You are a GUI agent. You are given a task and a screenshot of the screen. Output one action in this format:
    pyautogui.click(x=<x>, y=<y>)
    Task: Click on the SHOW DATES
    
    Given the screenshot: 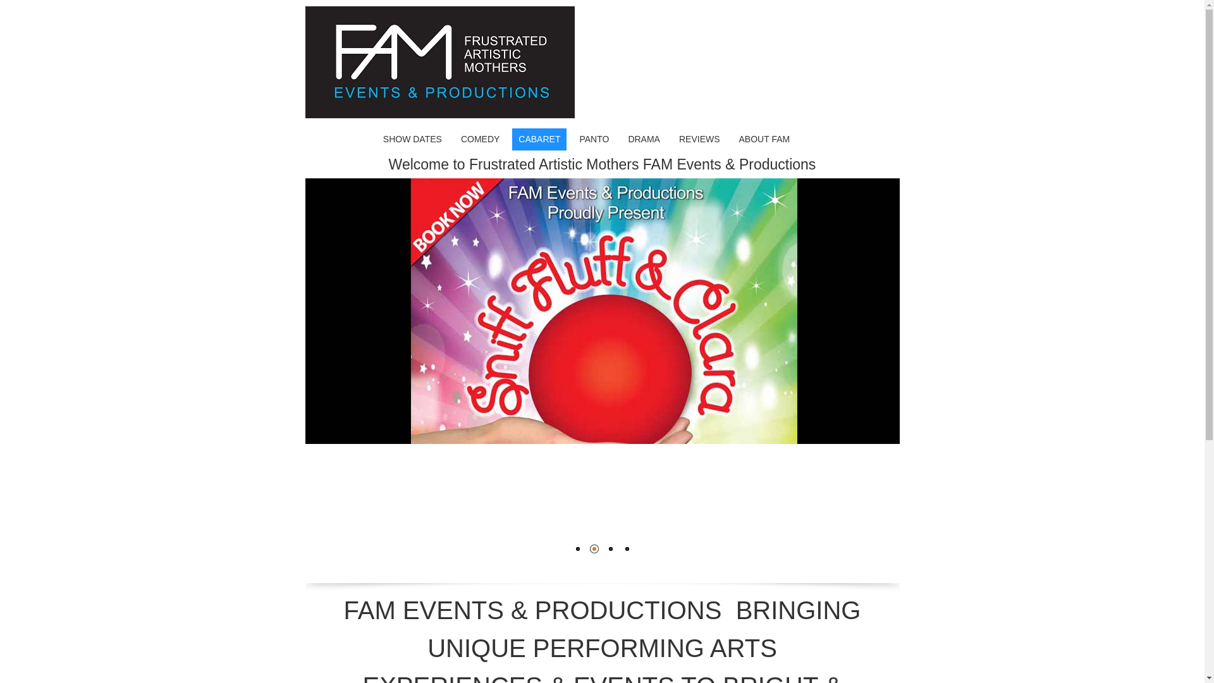 What is the action you would take?
    pyautogui.click(x=412, y=139)
    